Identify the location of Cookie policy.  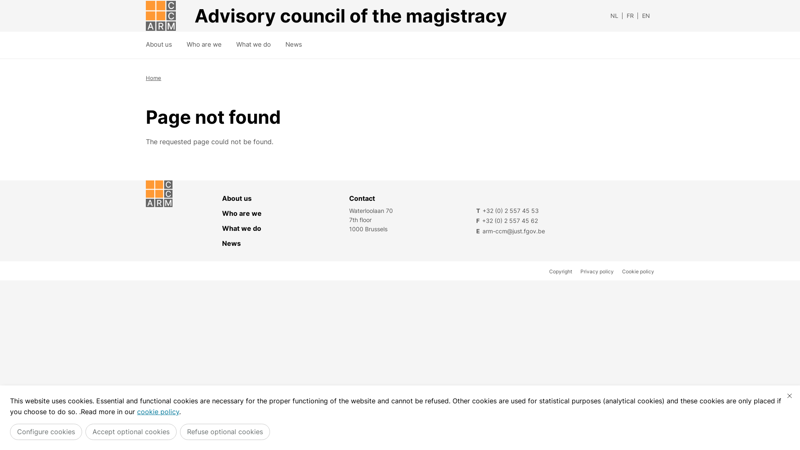
(638, 272).